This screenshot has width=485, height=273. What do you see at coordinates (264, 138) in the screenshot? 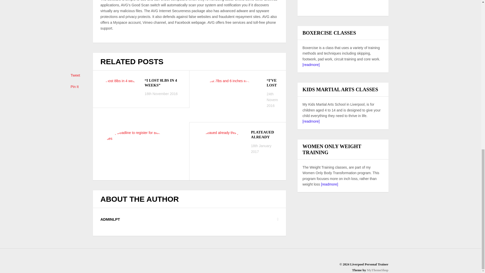
I see `Plateaued already this year?` at bounding box center [264, 138].